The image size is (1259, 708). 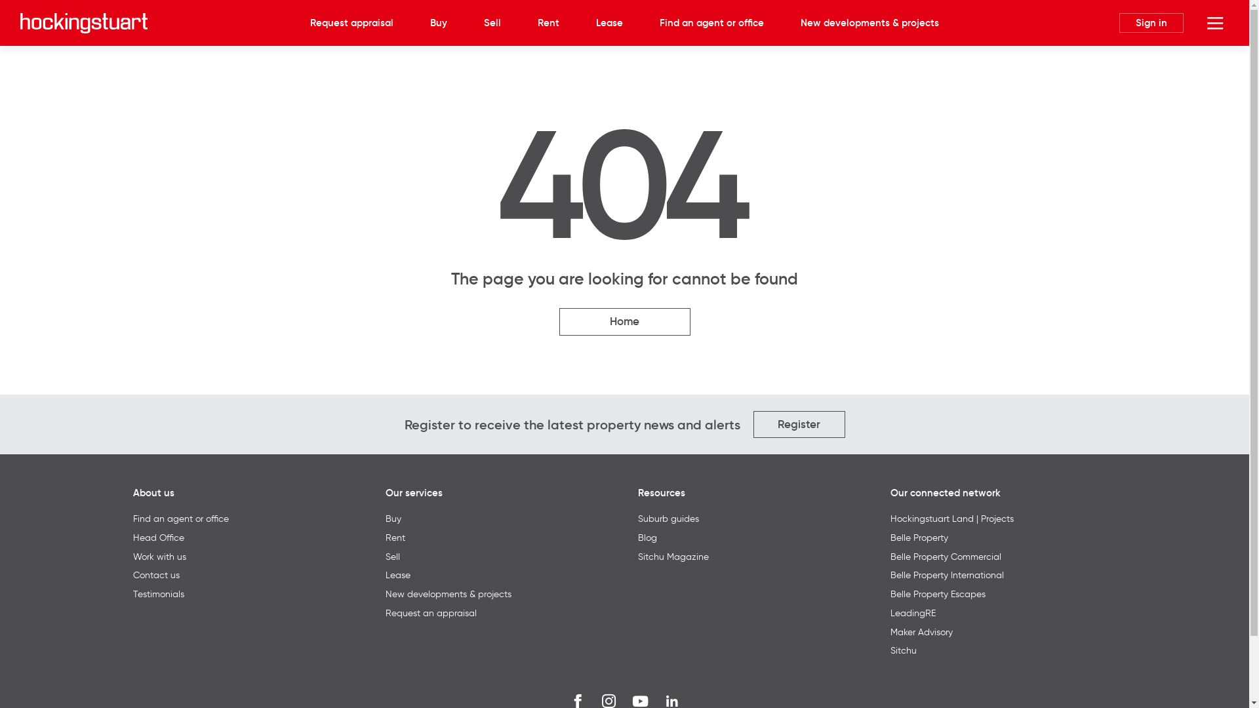 What do you see at coordinates (449, 594) in the screenshot?
I see `New developments & projects` at bounding box center [449, 594].